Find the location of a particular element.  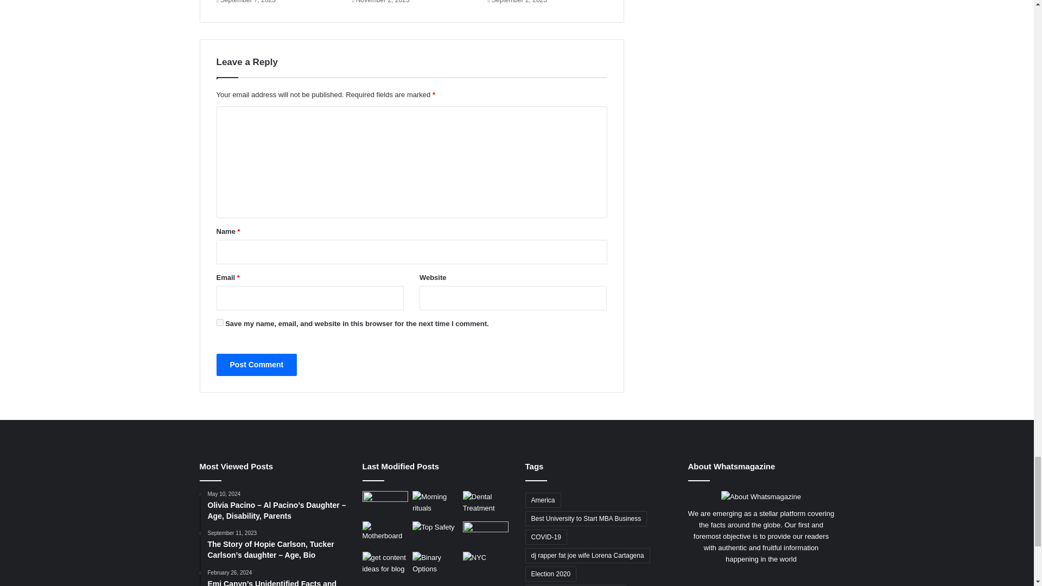

Post Comment is located at coordinates (256, 365).